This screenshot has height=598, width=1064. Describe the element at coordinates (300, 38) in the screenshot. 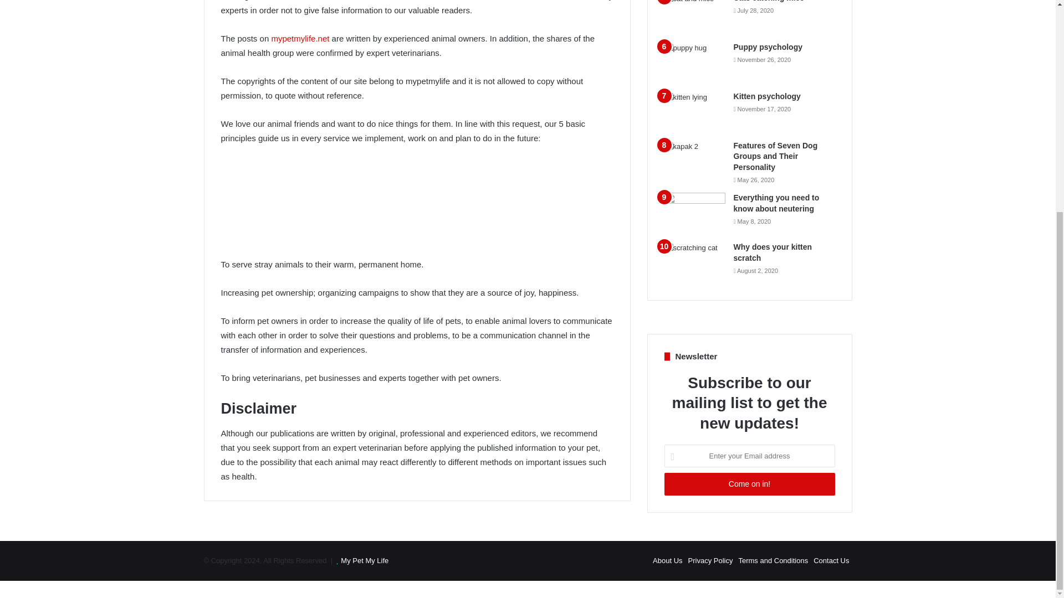

I see `mypetmylife.net` at that location.